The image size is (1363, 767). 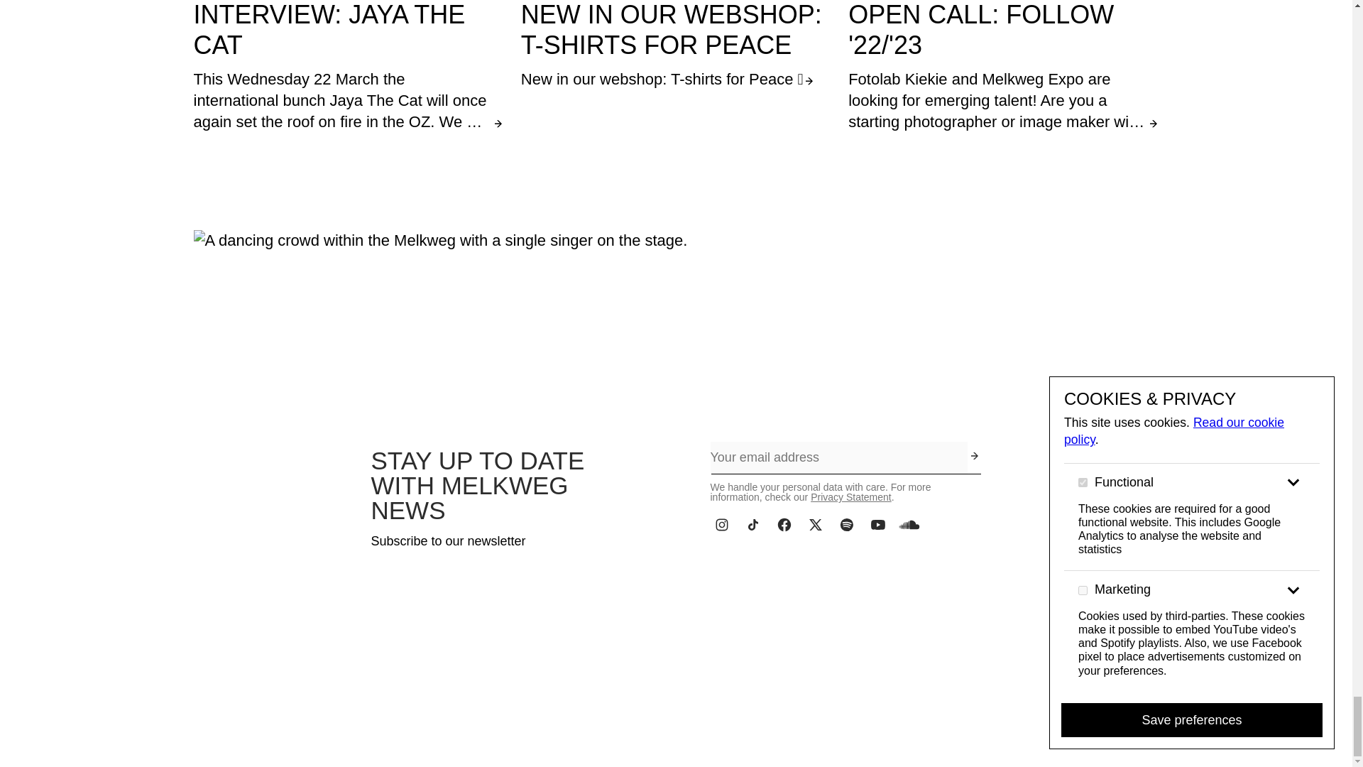 What do you see at coordinates (845, 524) in the screenshot?
I see `Spotify` at bounding box center [845, 524].